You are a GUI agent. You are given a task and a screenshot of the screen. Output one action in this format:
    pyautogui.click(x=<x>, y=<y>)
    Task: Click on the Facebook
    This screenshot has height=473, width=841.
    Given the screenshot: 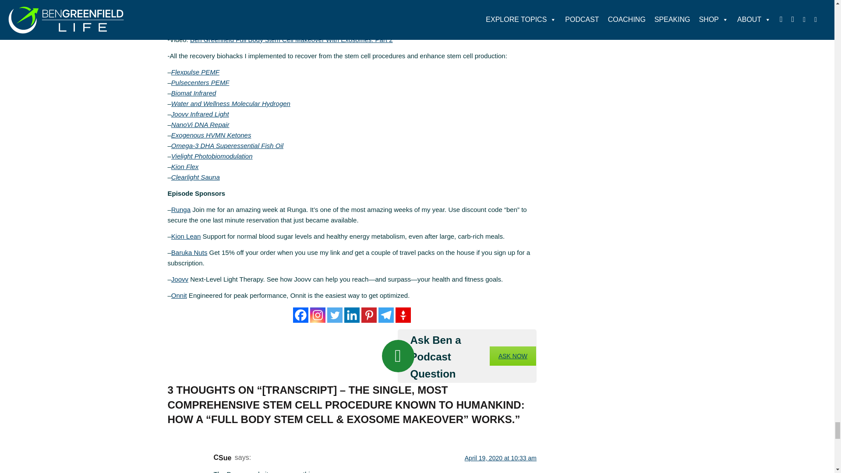 What is the action you would take?
    pyautogui.click(x=300, y=315)
    